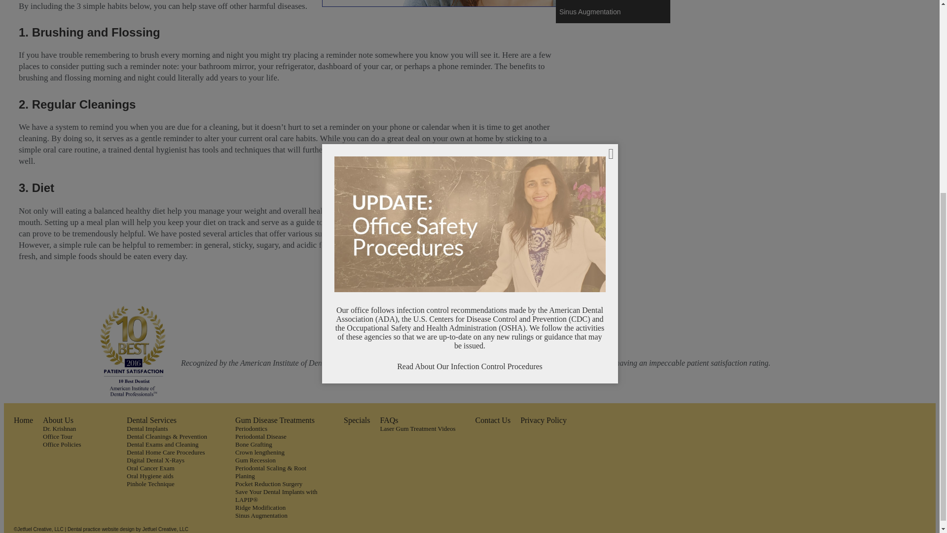 The width and height of the screenshot is (947, 533). What do you see at coordinates (166, 529) in the screenshot?
I see `Website Design Tampa FL` at bounding box center [166, 529].